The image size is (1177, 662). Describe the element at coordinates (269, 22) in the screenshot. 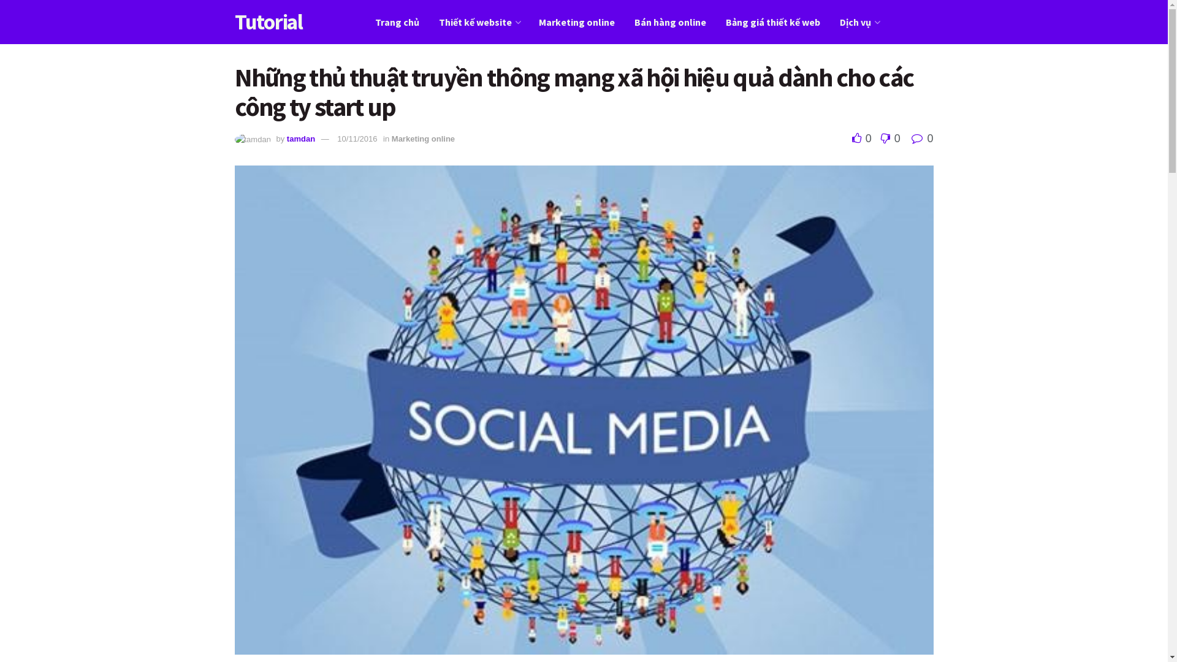

I see `Tutorial` at that location.